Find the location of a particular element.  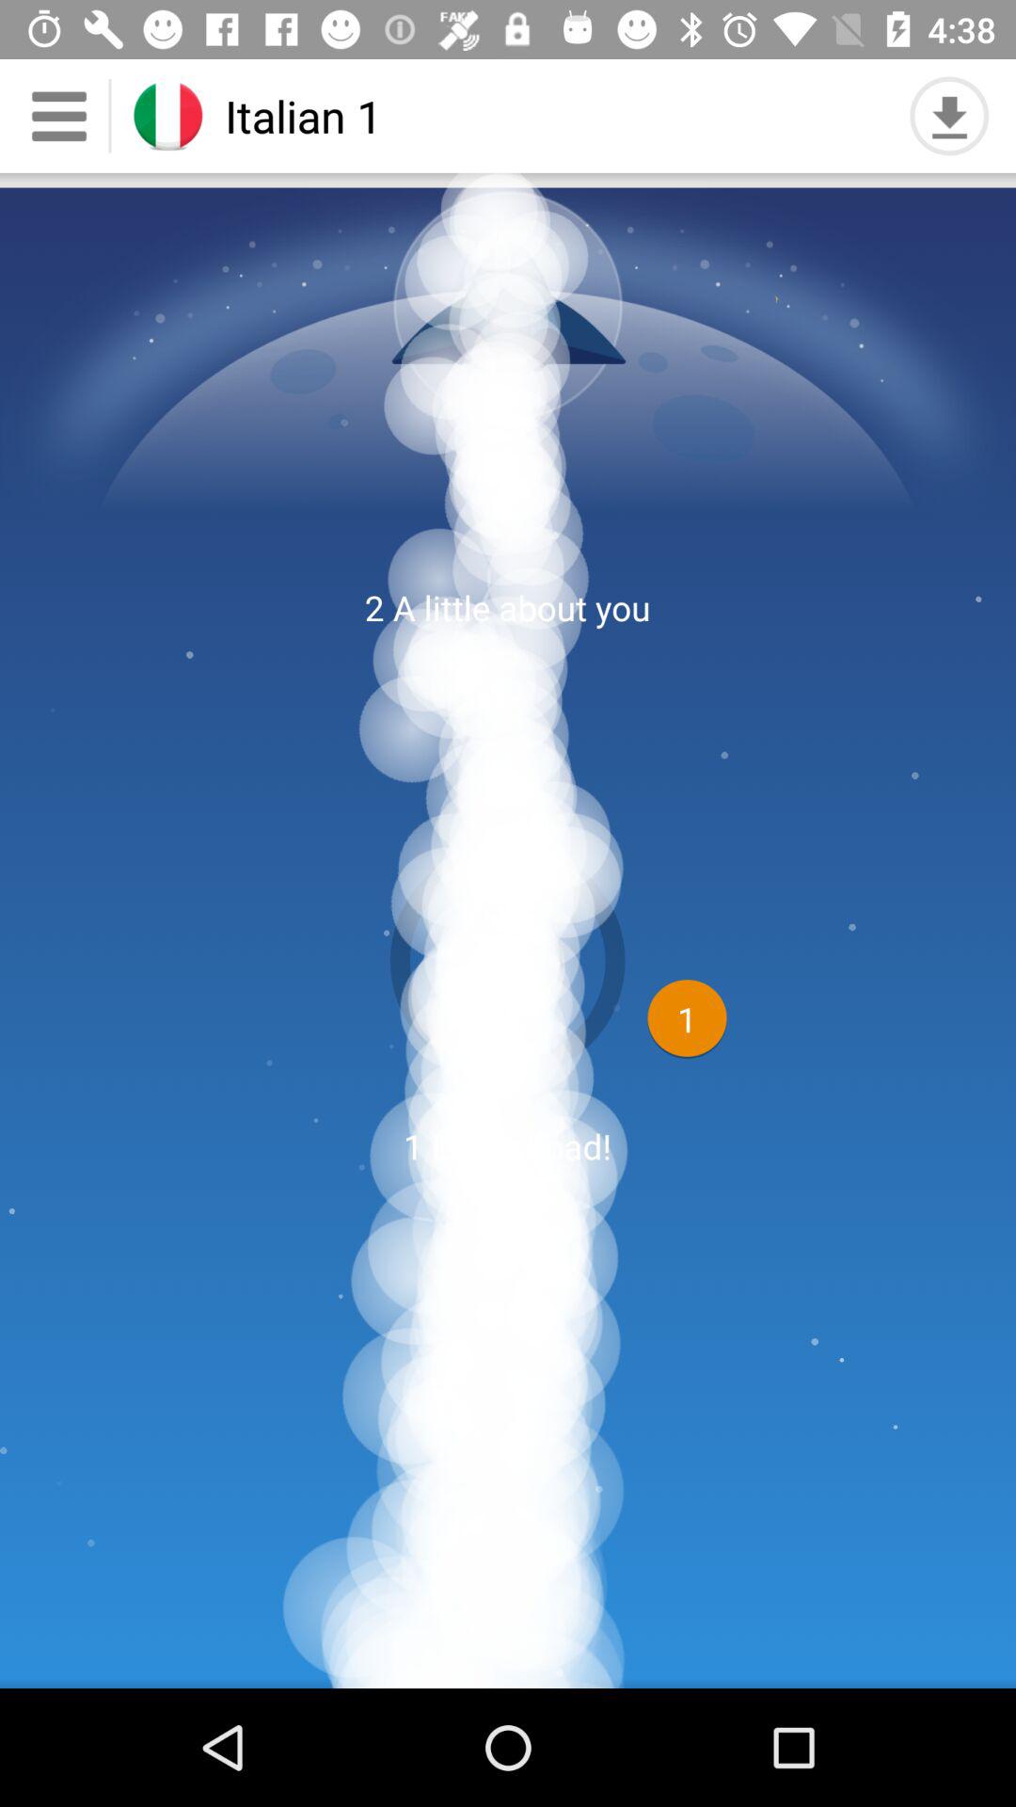

click on the logo positioned left to italian 1 at the top left corner is located at coordinates (168, 117).